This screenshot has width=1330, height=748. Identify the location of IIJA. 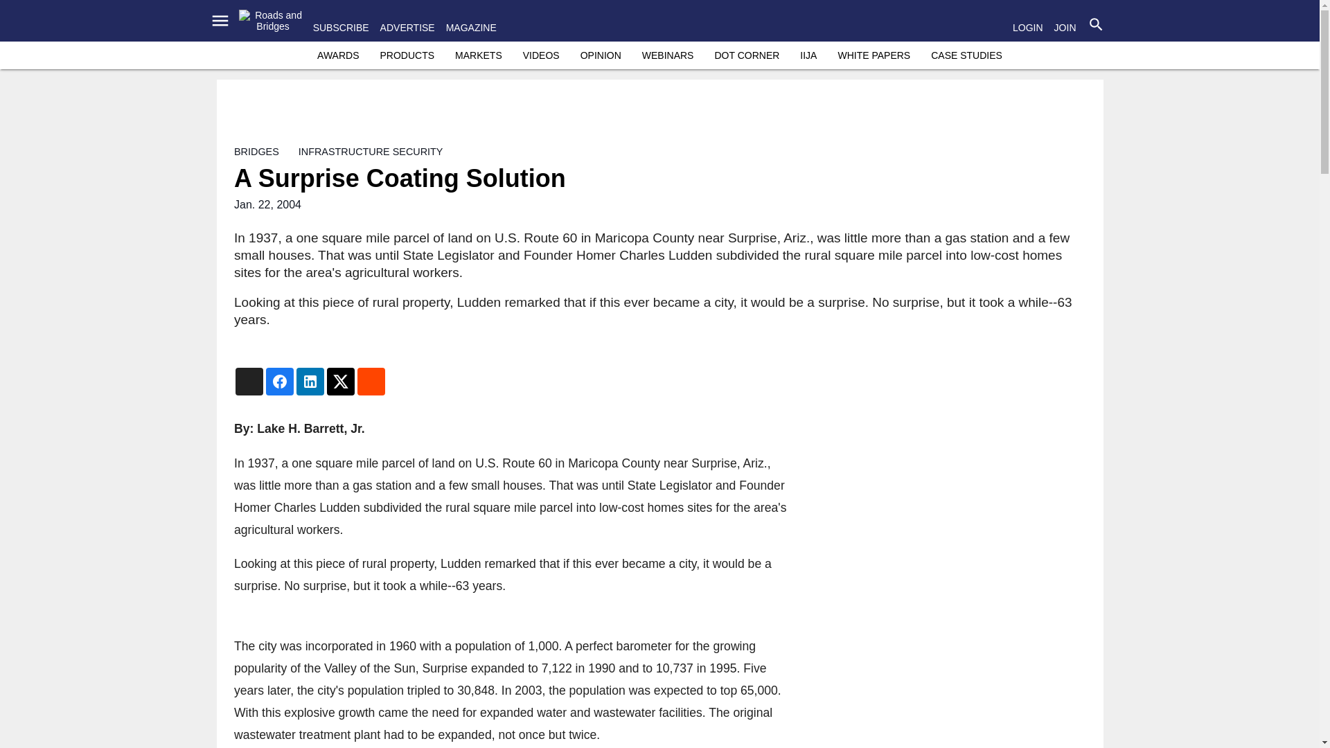
(808, 55).